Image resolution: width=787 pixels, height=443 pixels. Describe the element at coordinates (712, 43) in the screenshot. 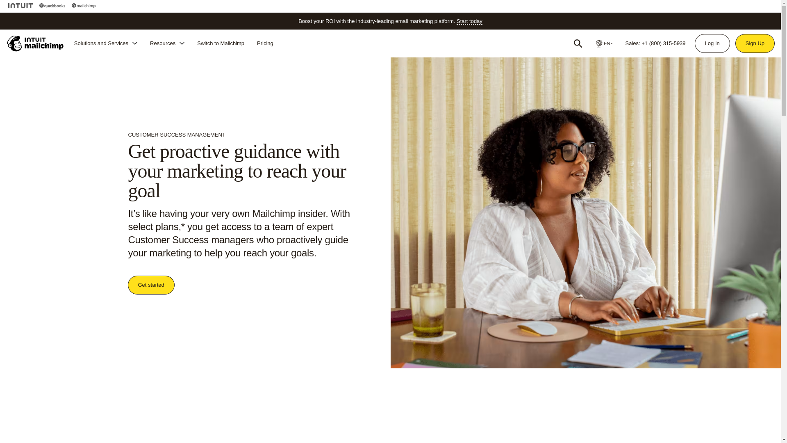

I see `Log In` at that location.